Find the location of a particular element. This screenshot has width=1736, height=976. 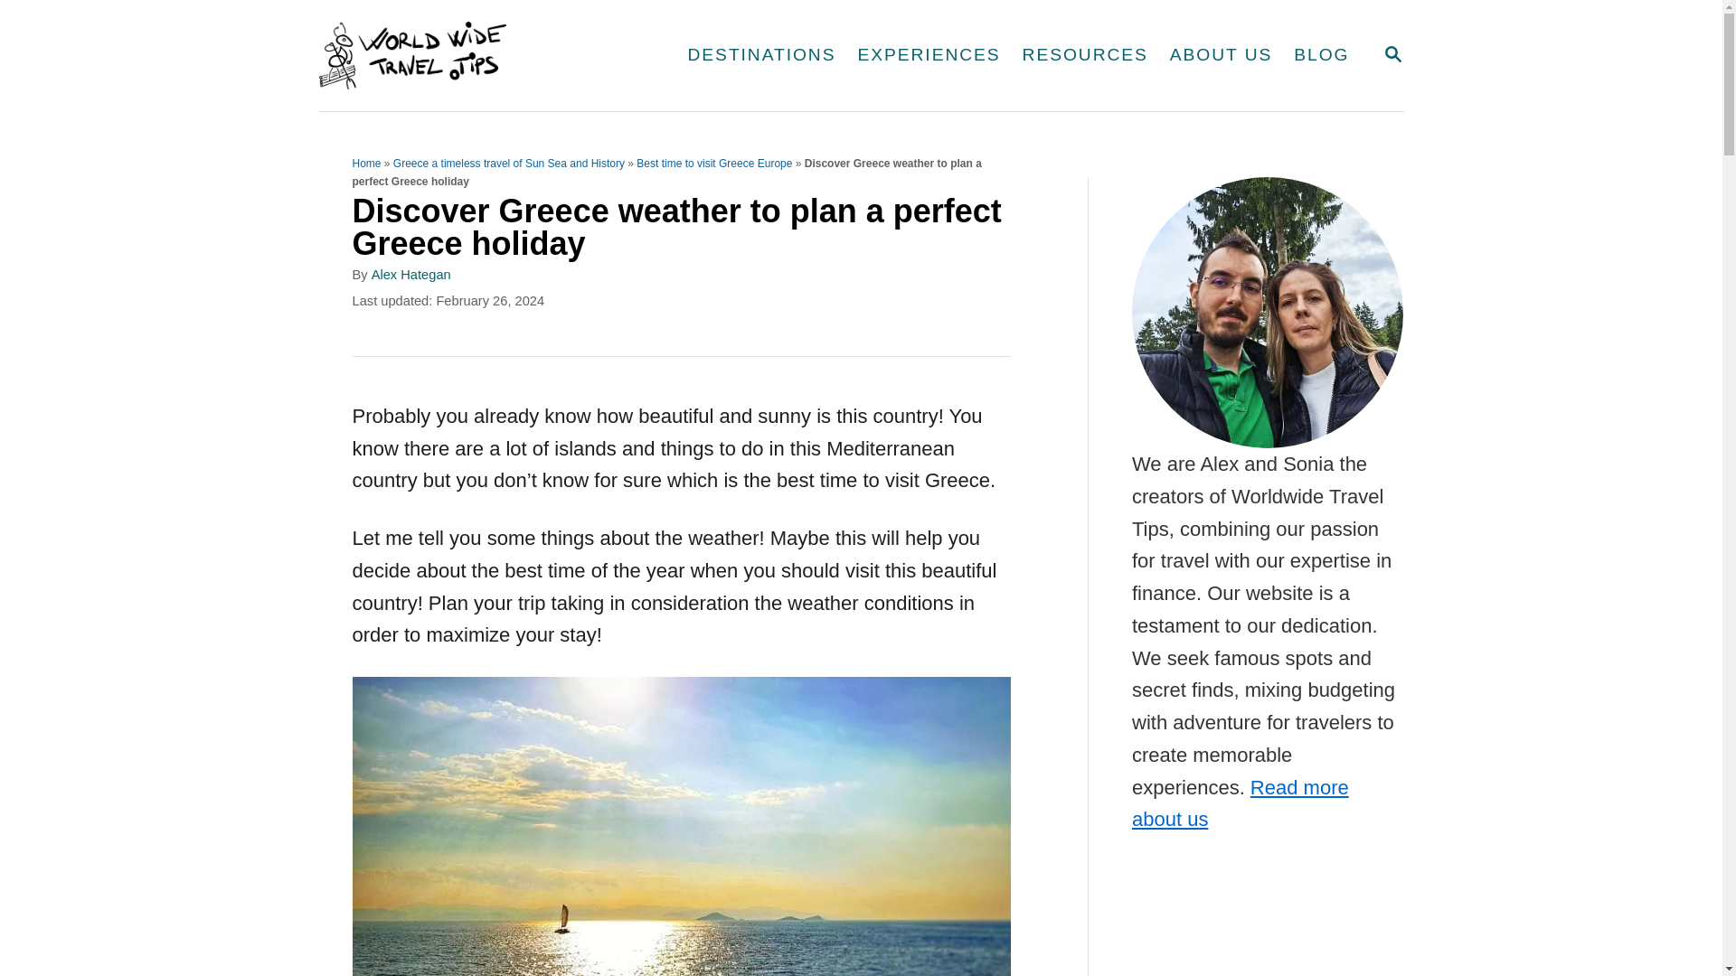

Home is located at coordinates (367, 163).